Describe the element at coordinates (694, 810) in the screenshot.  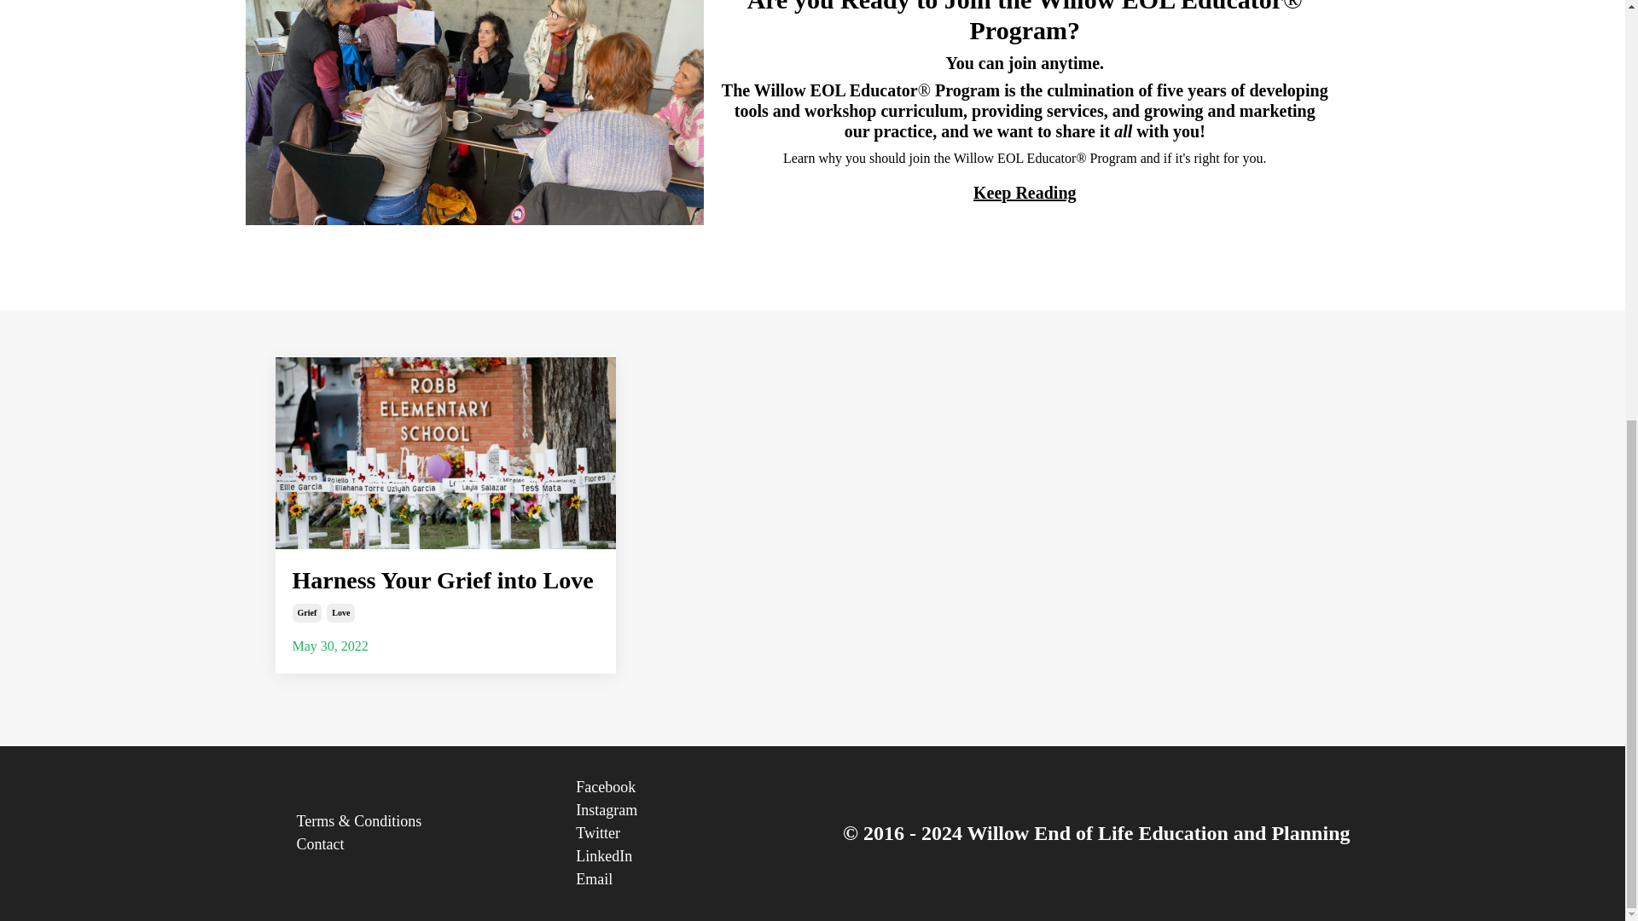
I see `Instagram` at that location.